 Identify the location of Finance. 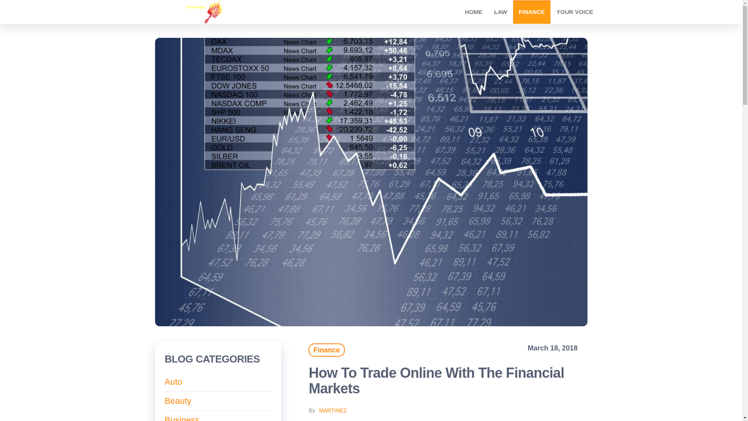
(326, 350).